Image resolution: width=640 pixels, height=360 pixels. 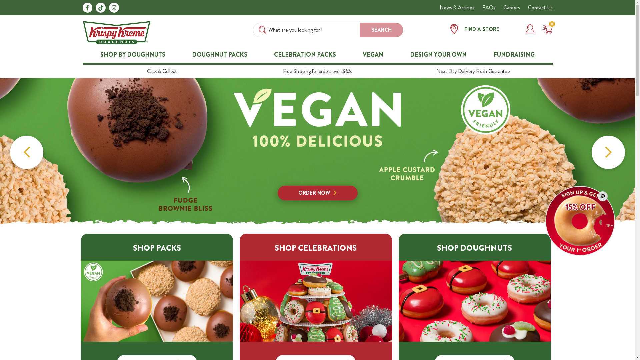 What do you see at coordinates (608, 152) in the screenshot?
I see `NEXT` at bounding box center [608, 152].